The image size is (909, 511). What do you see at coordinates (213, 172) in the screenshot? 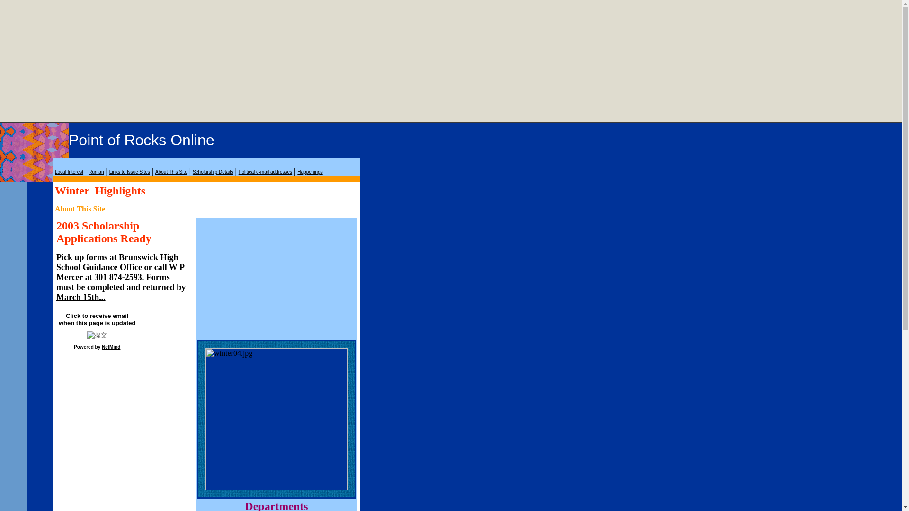
I see `Scholarship Details` at bounding box center [213, 172].